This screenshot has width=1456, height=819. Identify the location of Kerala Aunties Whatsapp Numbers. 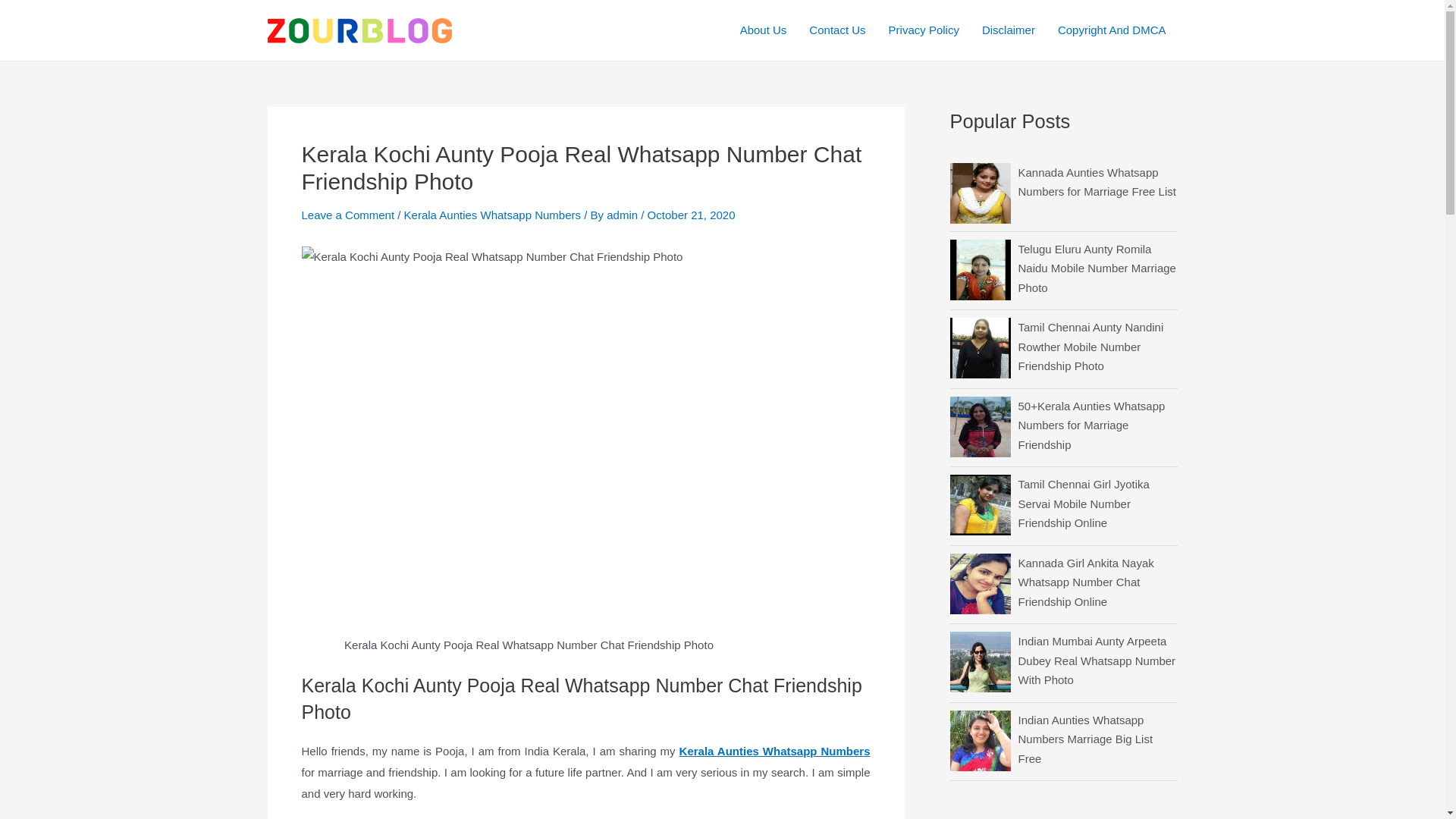
(493, 215).